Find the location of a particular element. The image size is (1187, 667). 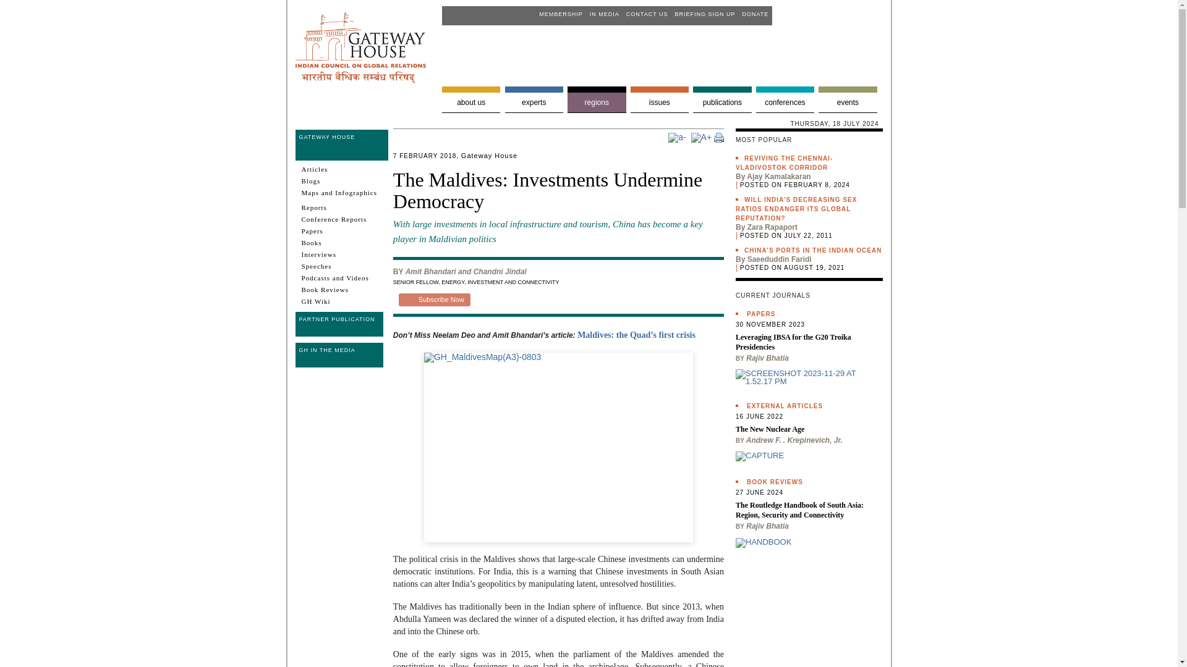

Increase Font Size is located at coordinates (701, 137).